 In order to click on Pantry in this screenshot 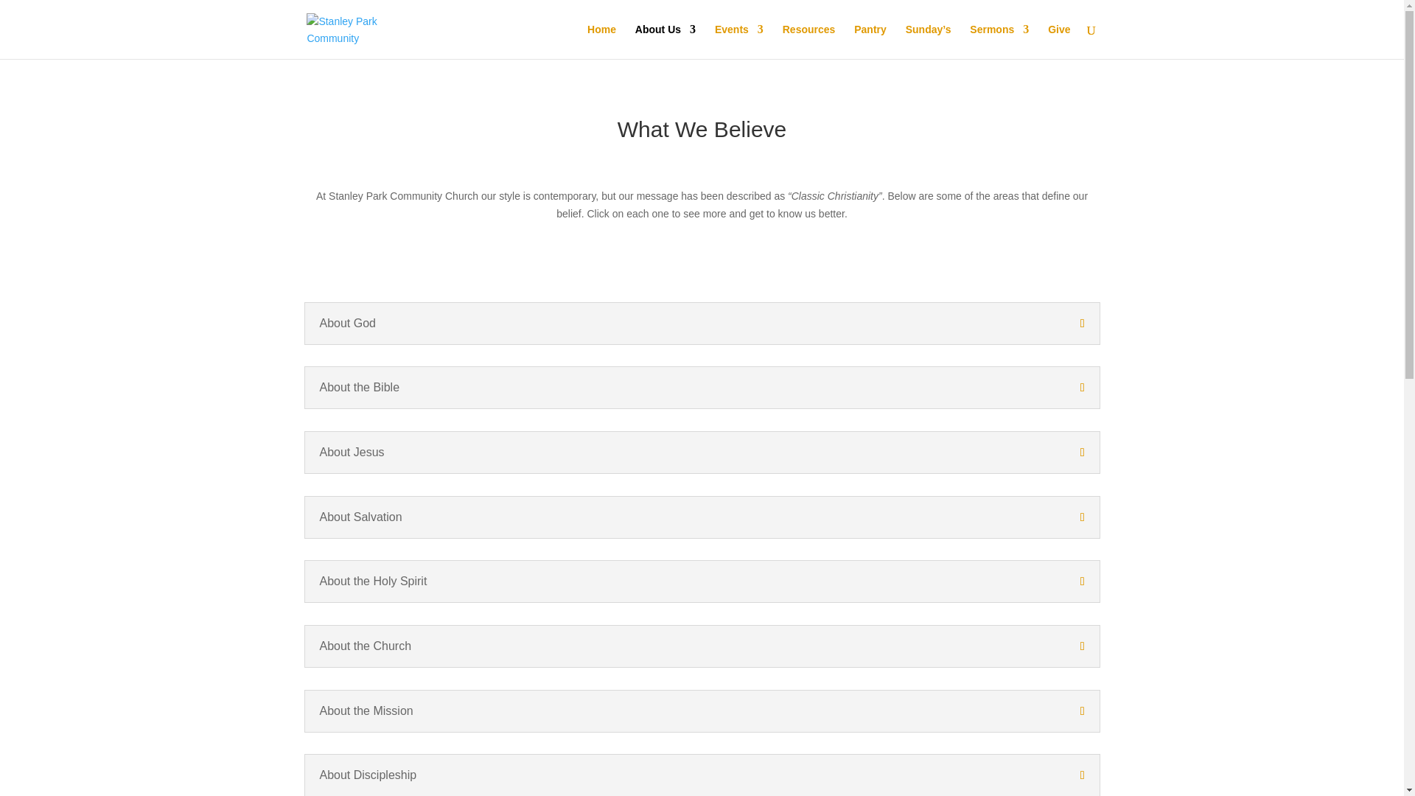, I will do `click(870, 41)`.